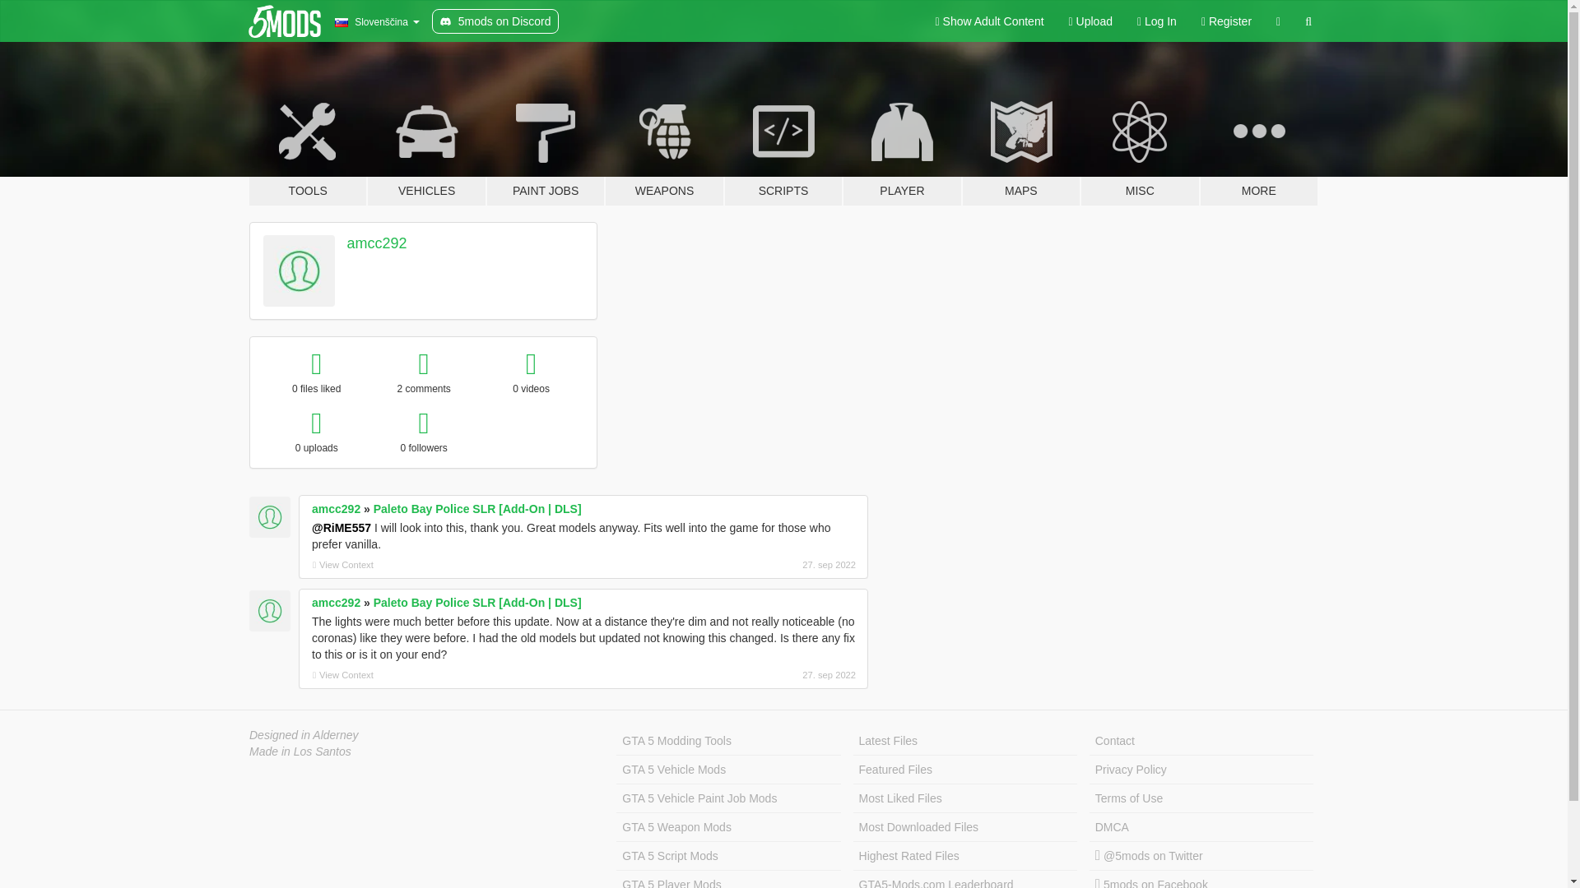 The image size is (1580, 888). What do you see at coordinates (989, 21) in the screenshot?
I see `Light mode` at bounding box center [989, 21].